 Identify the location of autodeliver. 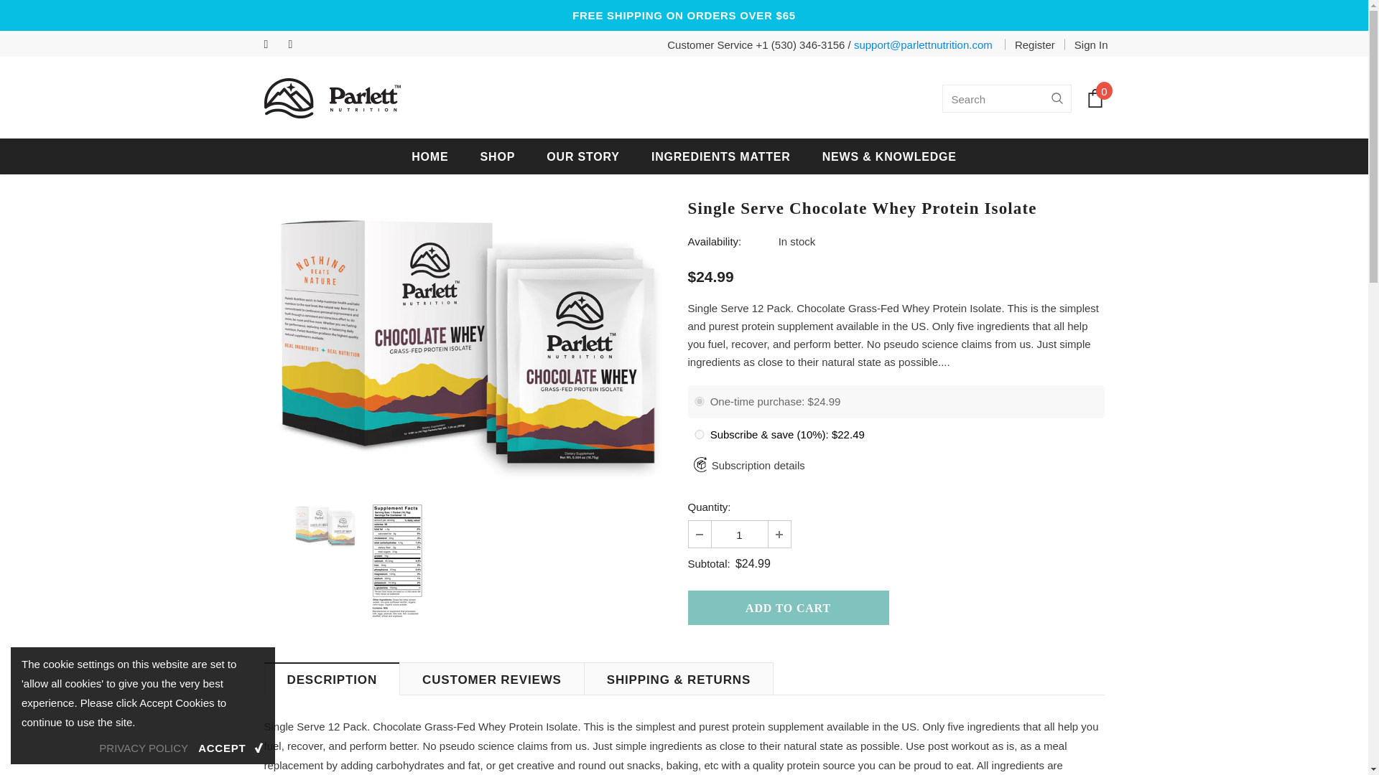
(699, 435).